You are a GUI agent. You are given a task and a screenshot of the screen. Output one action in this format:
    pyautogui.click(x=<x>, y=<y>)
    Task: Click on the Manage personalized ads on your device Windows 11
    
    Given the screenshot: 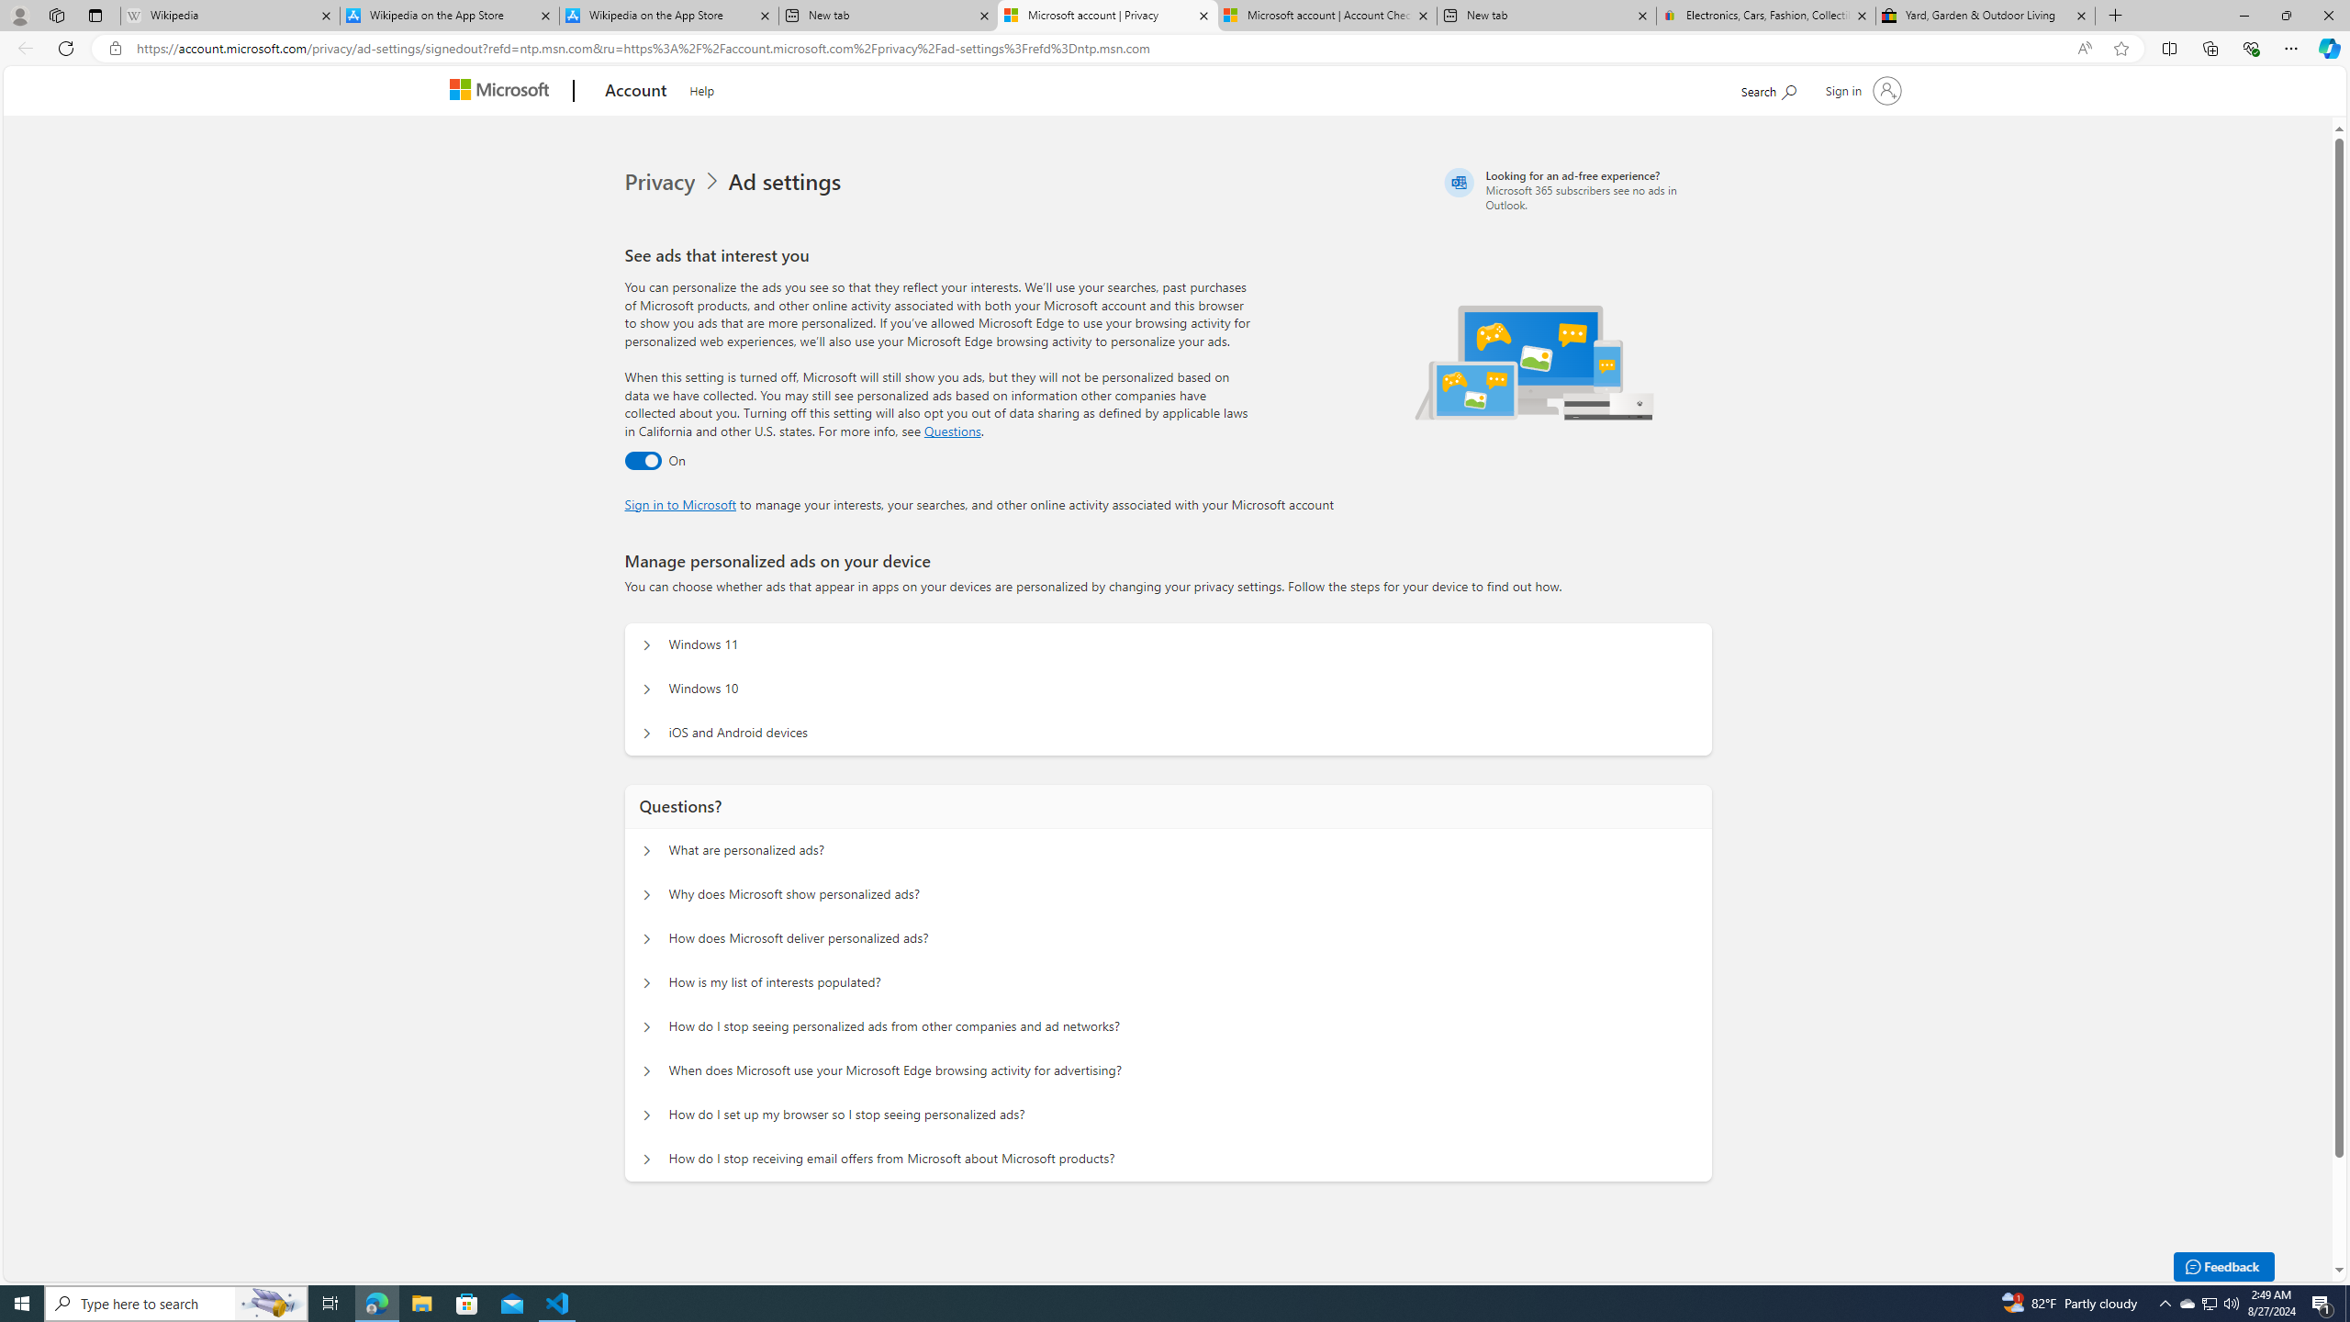 What is the action you would take?
    pyautogui.click(x=647, y=645)
    